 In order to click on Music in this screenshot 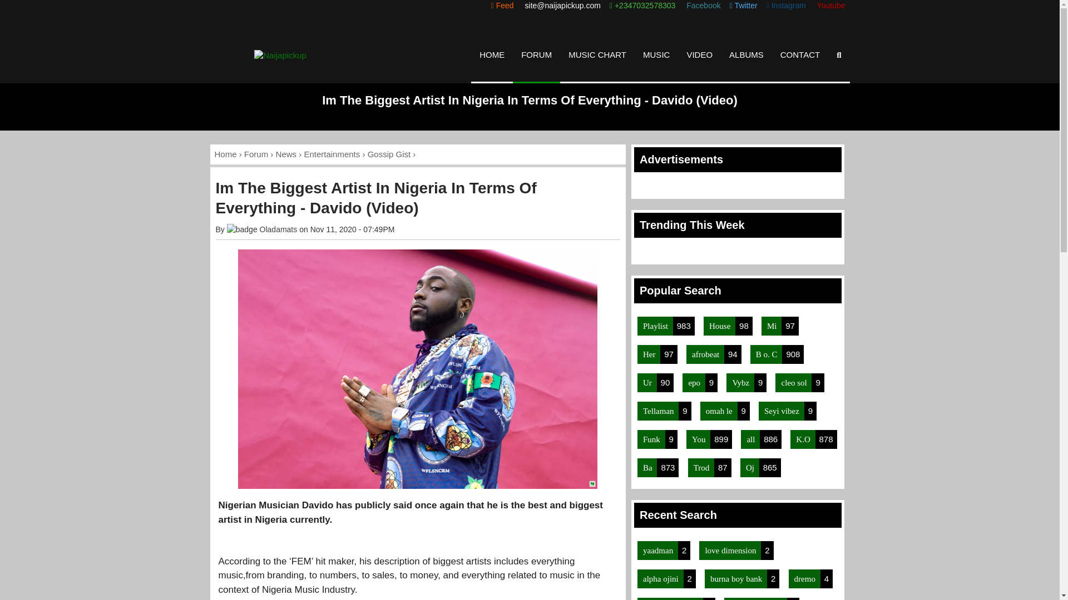, I will do `click(597, 54)`.